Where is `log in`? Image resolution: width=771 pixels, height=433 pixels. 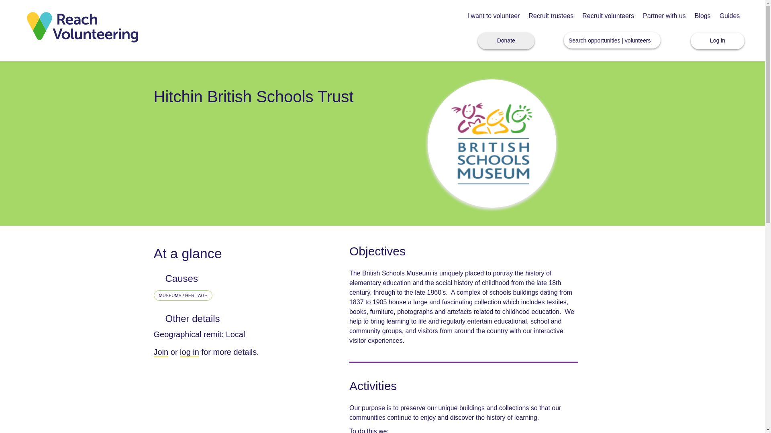 log in is located at coordinates (189, 352).